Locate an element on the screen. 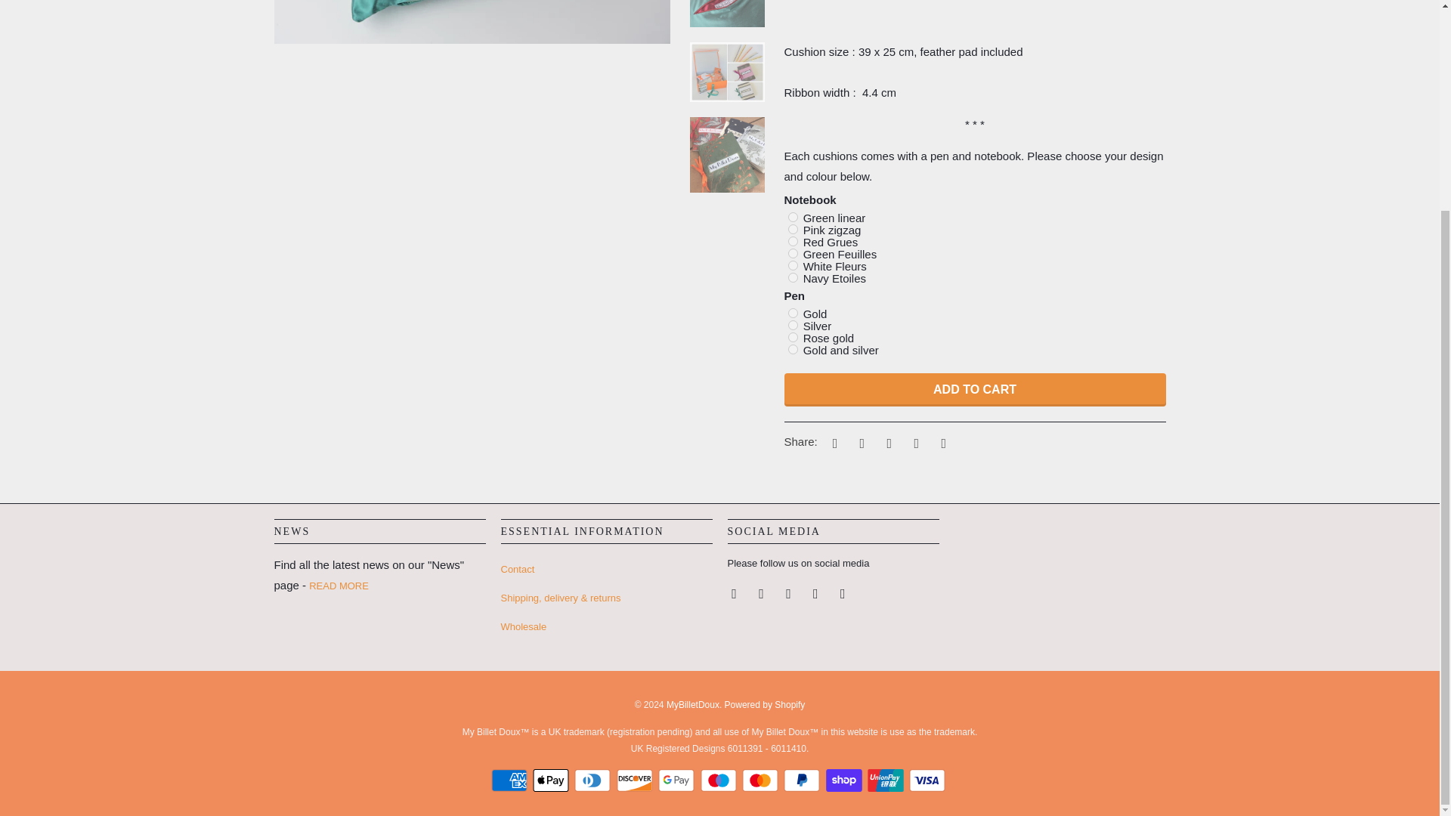 This screenshot has height=816, width=1451. Rose gold is located at coordinates (792, 337).